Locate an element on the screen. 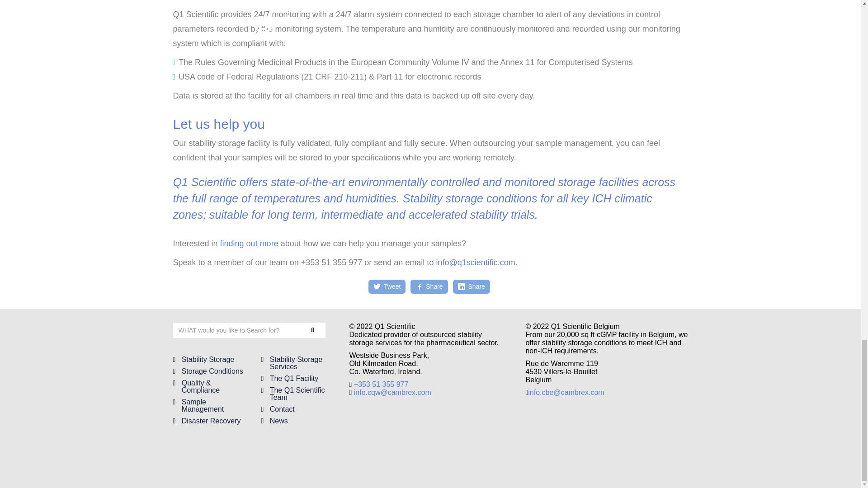  Stability Storage is located at coordinates (208, 359).